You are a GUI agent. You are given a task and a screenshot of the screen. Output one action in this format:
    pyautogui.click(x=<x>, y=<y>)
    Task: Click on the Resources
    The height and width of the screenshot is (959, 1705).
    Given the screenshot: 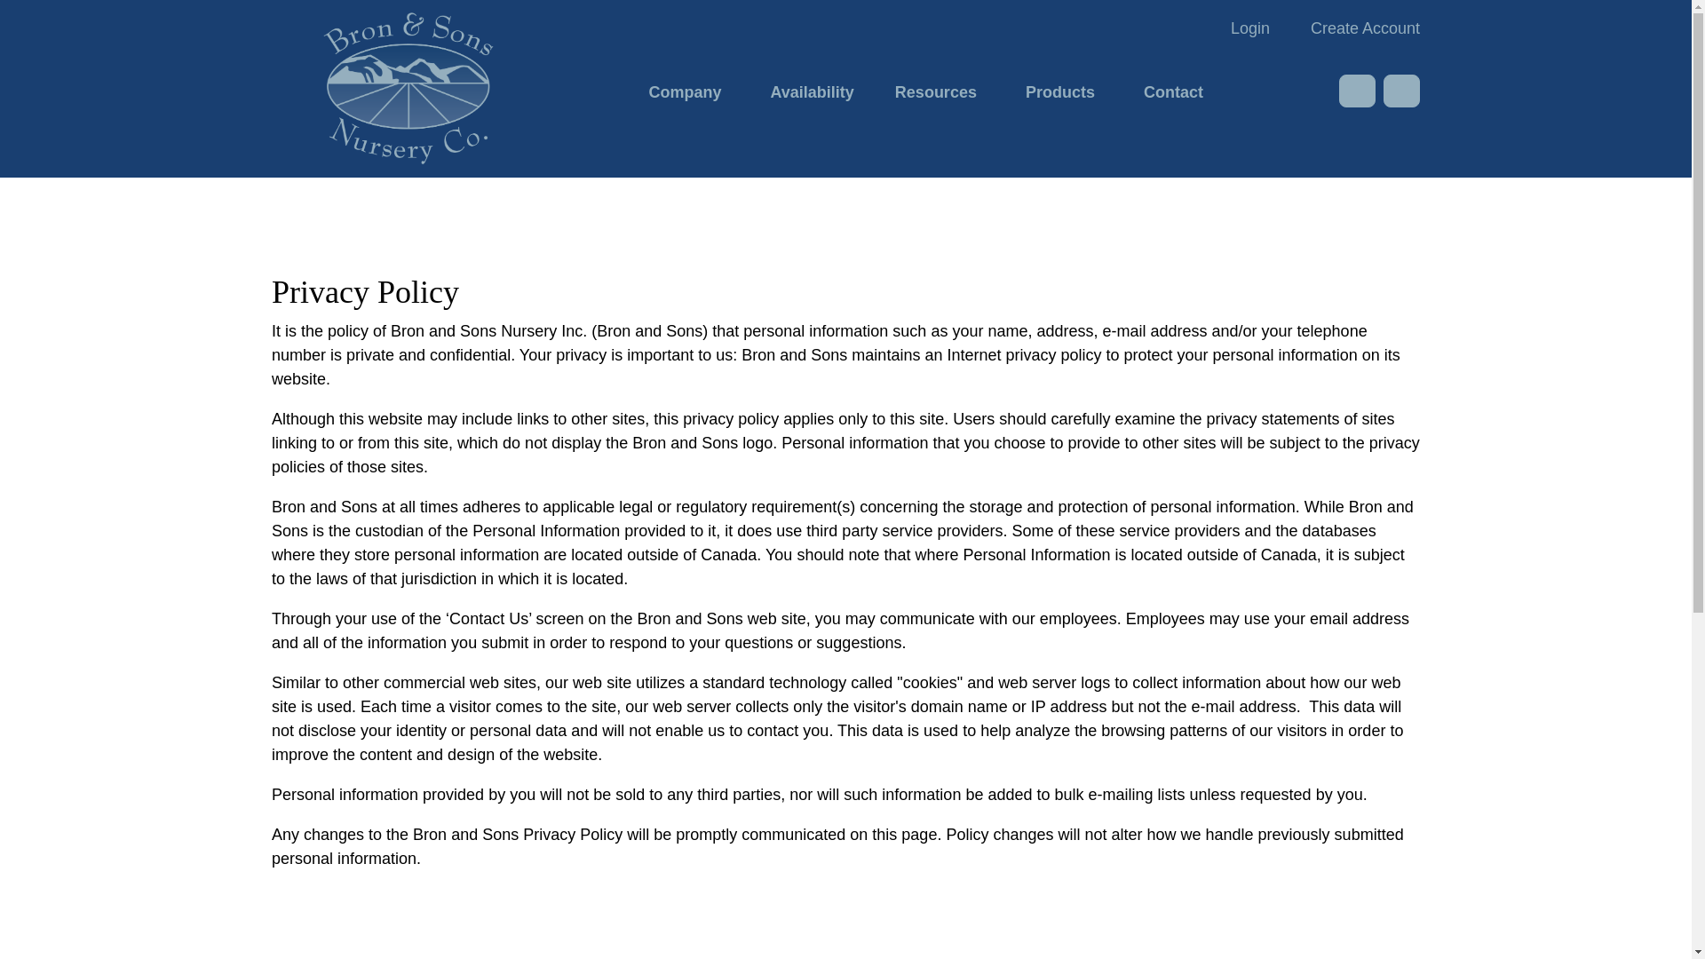 What is the action you would take?
    pyautogui.click(x=940, y=91)
    